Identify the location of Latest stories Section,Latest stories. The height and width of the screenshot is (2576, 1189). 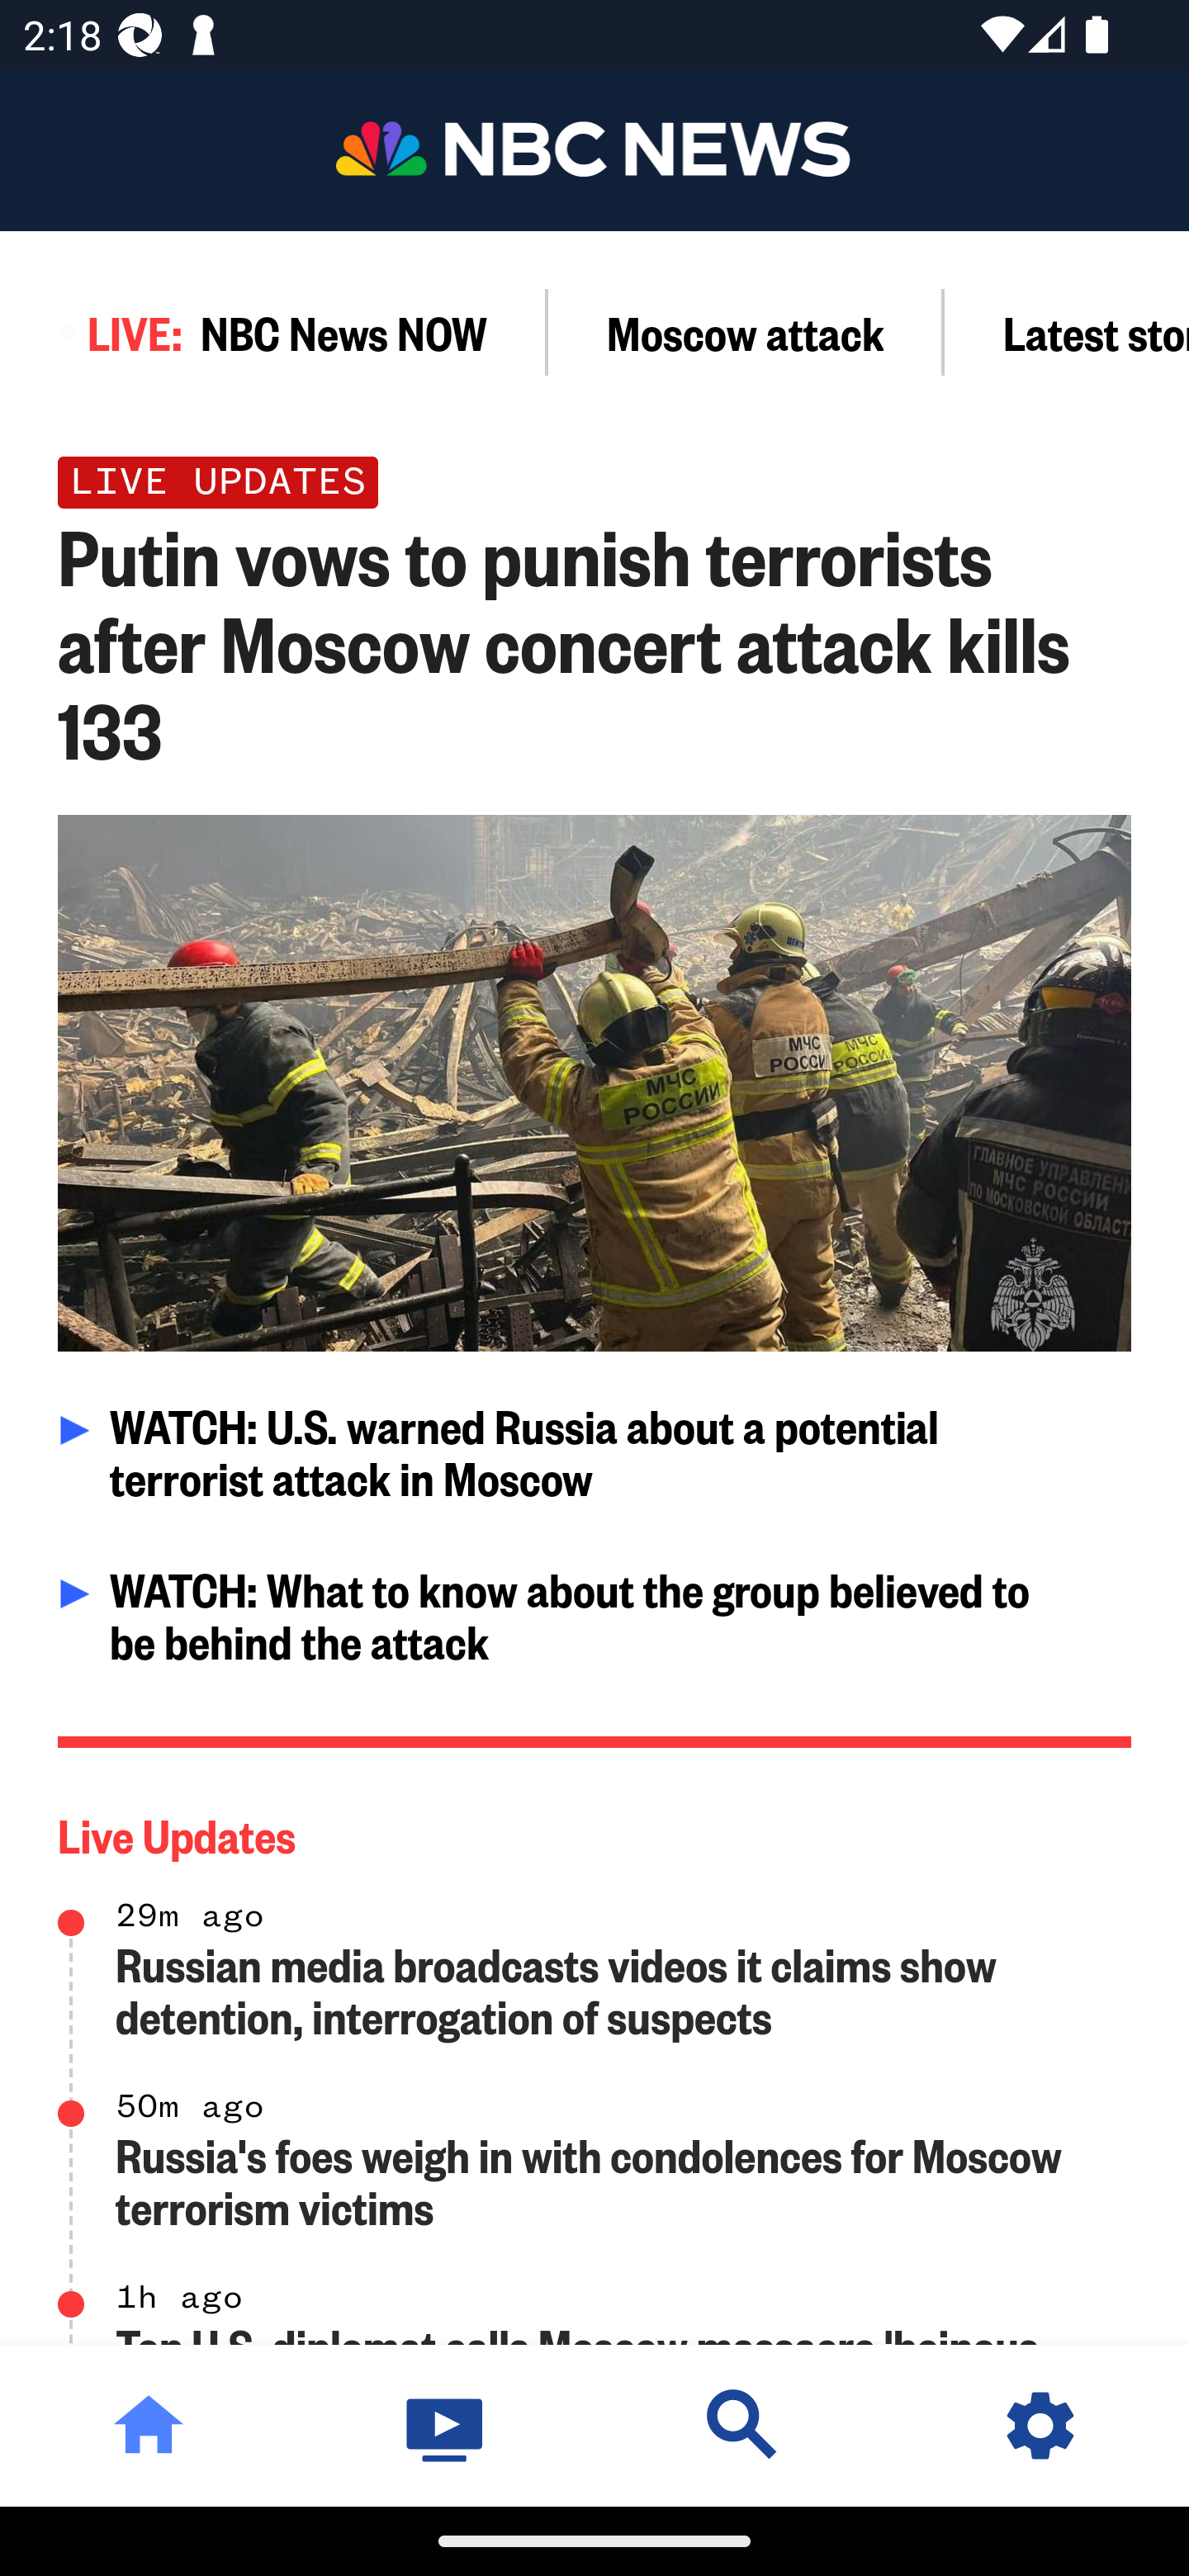
(1067, 332).